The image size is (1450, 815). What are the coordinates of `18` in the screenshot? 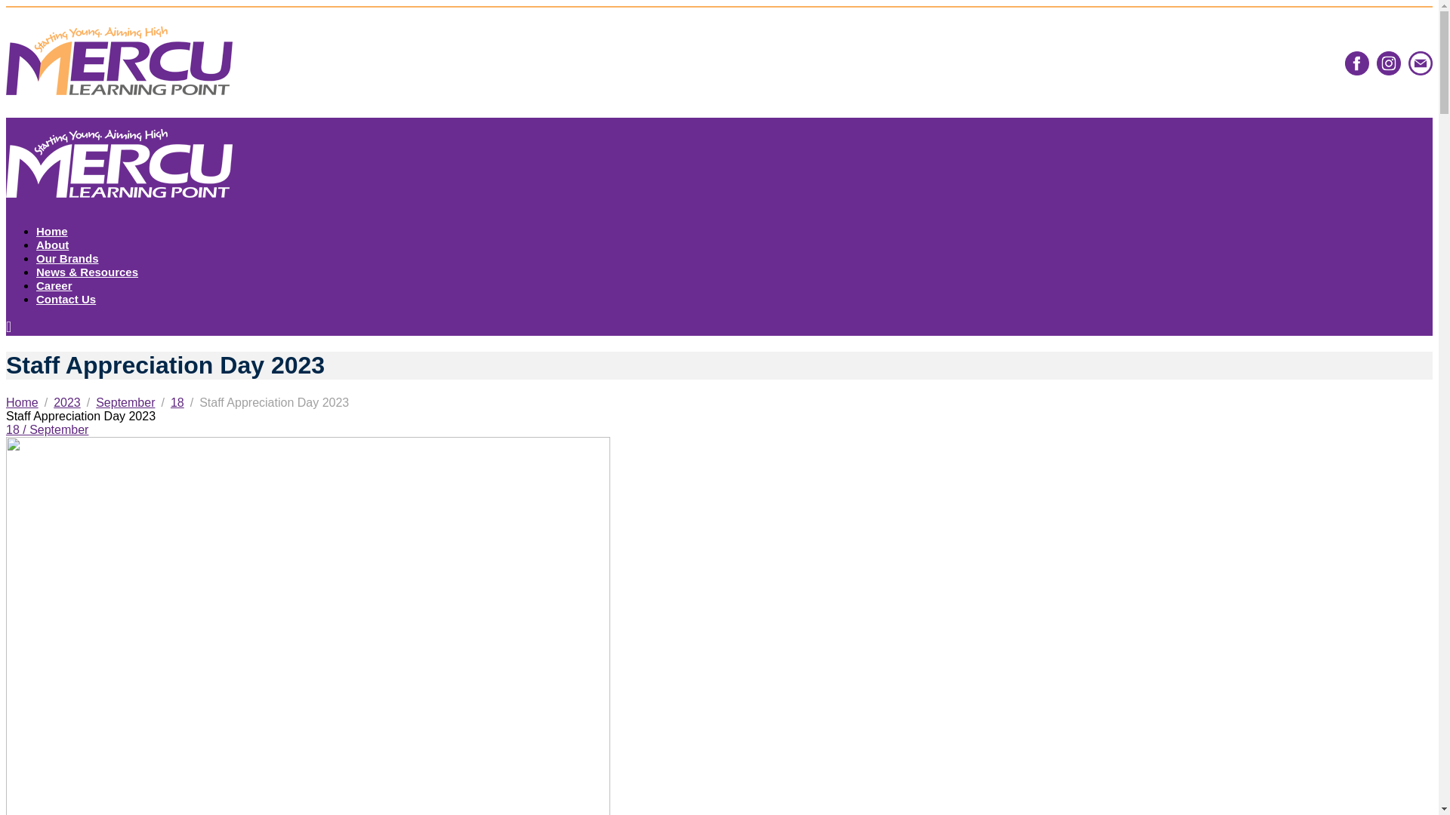 It's located at (177, 402).